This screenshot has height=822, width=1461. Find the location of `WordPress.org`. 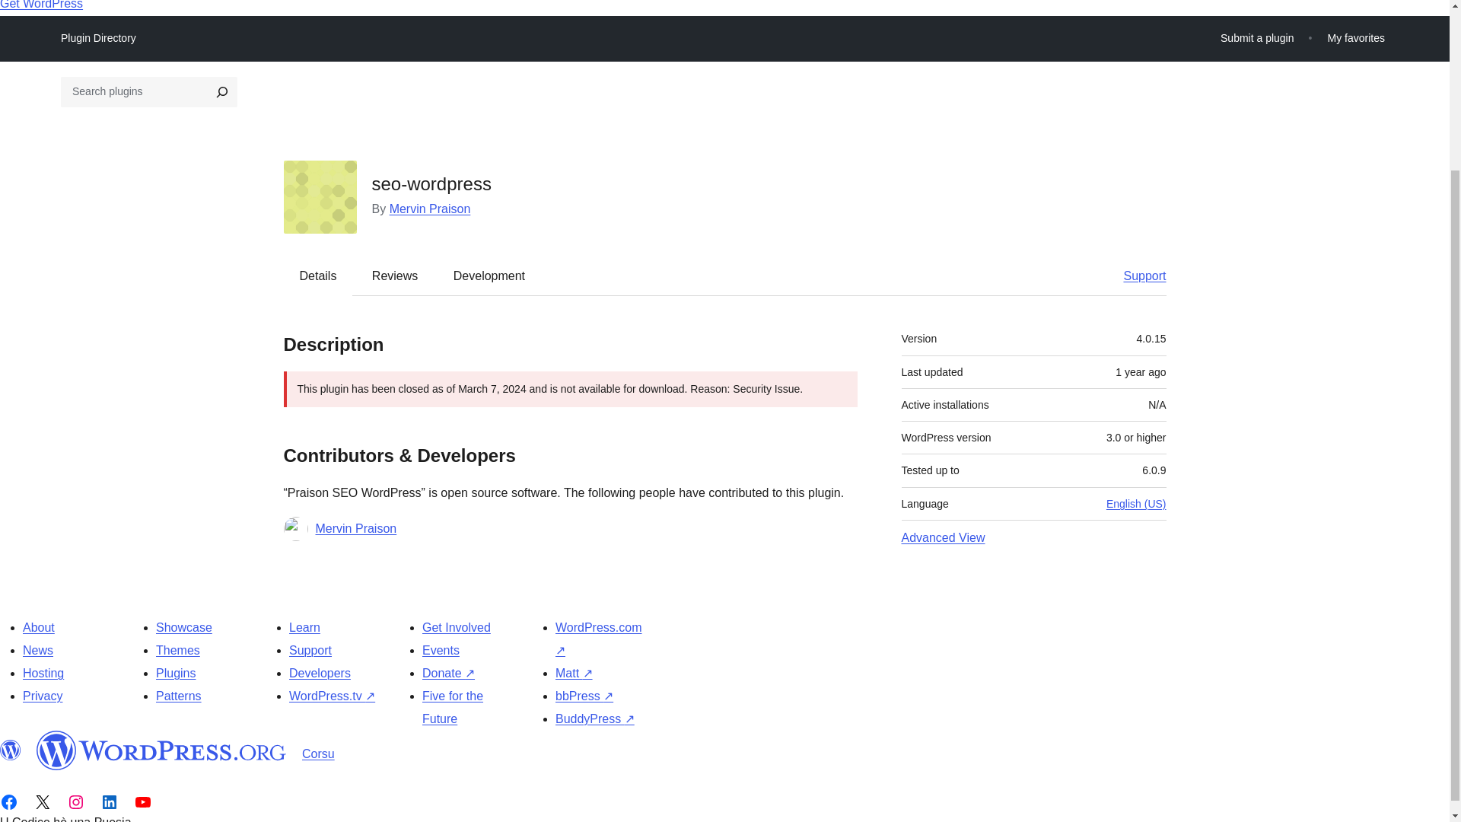

WordPress.org is located at coordinates (161, 750).